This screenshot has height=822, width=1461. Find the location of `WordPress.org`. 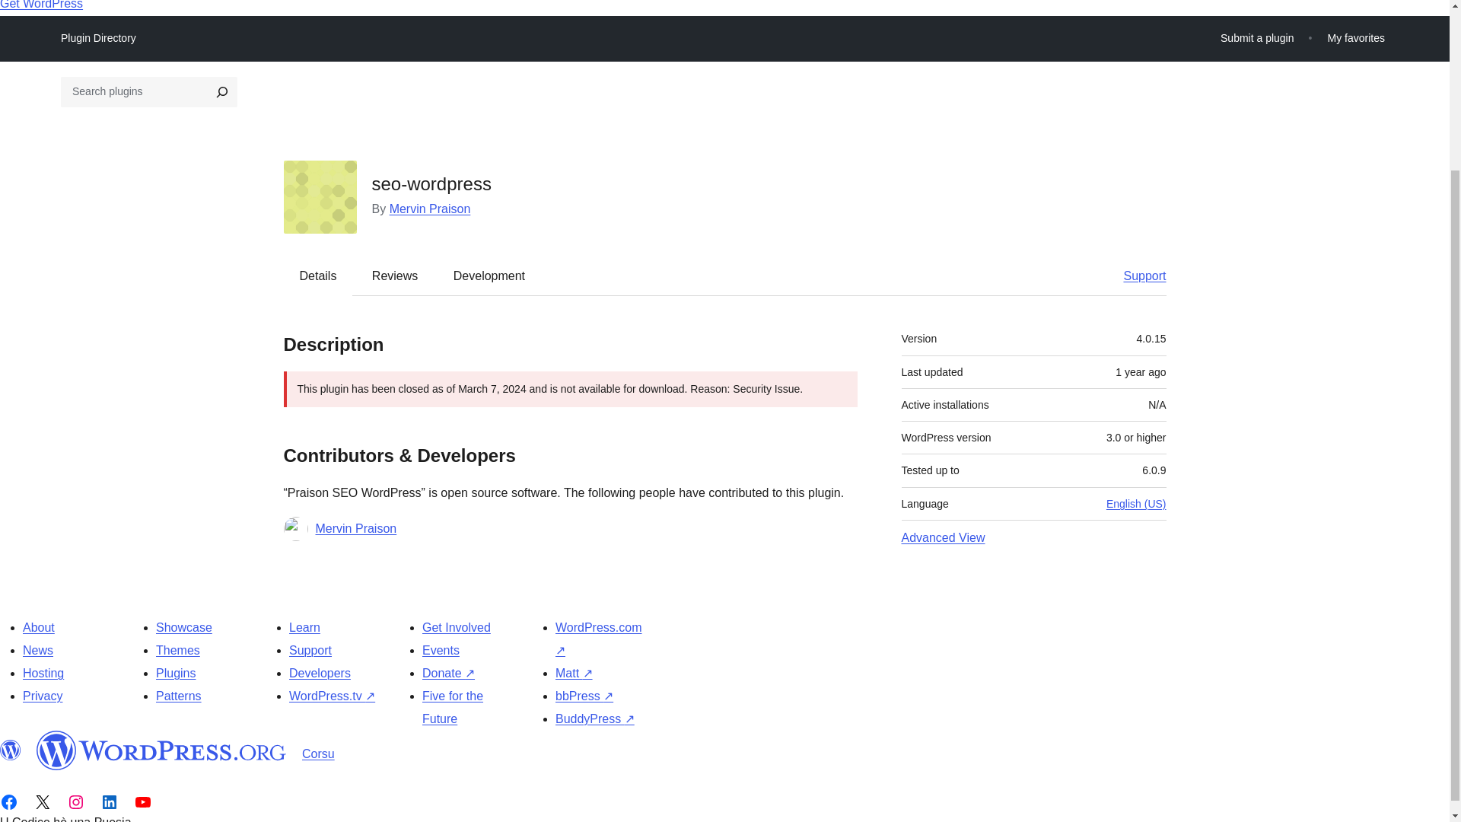

WordPress.org is located at coordinates (161, 750).